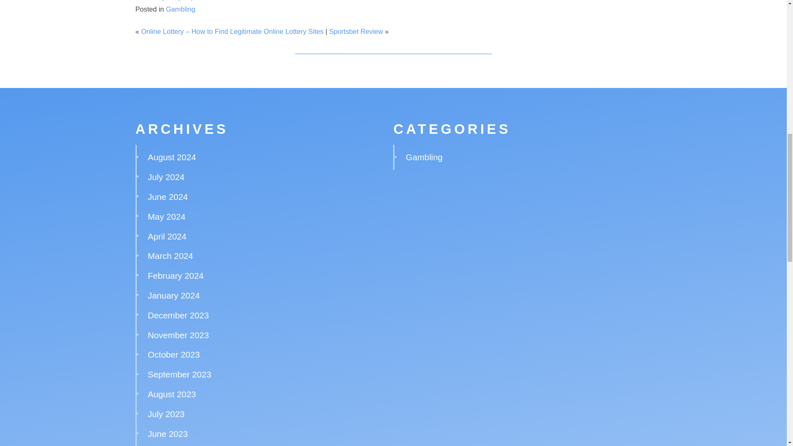  Describe the element at coordinates (170, 256) in the screenshot. I see `March 2024` at that location.